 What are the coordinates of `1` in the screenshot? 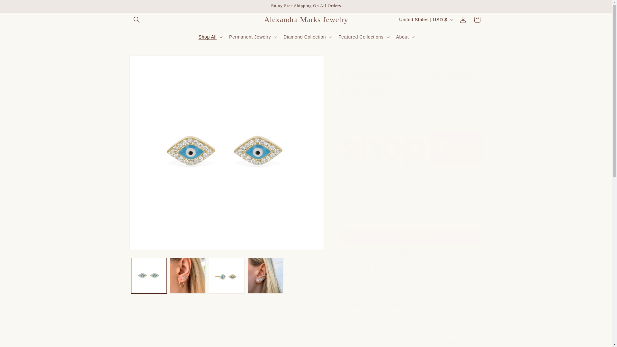 It's located at (362, 195).